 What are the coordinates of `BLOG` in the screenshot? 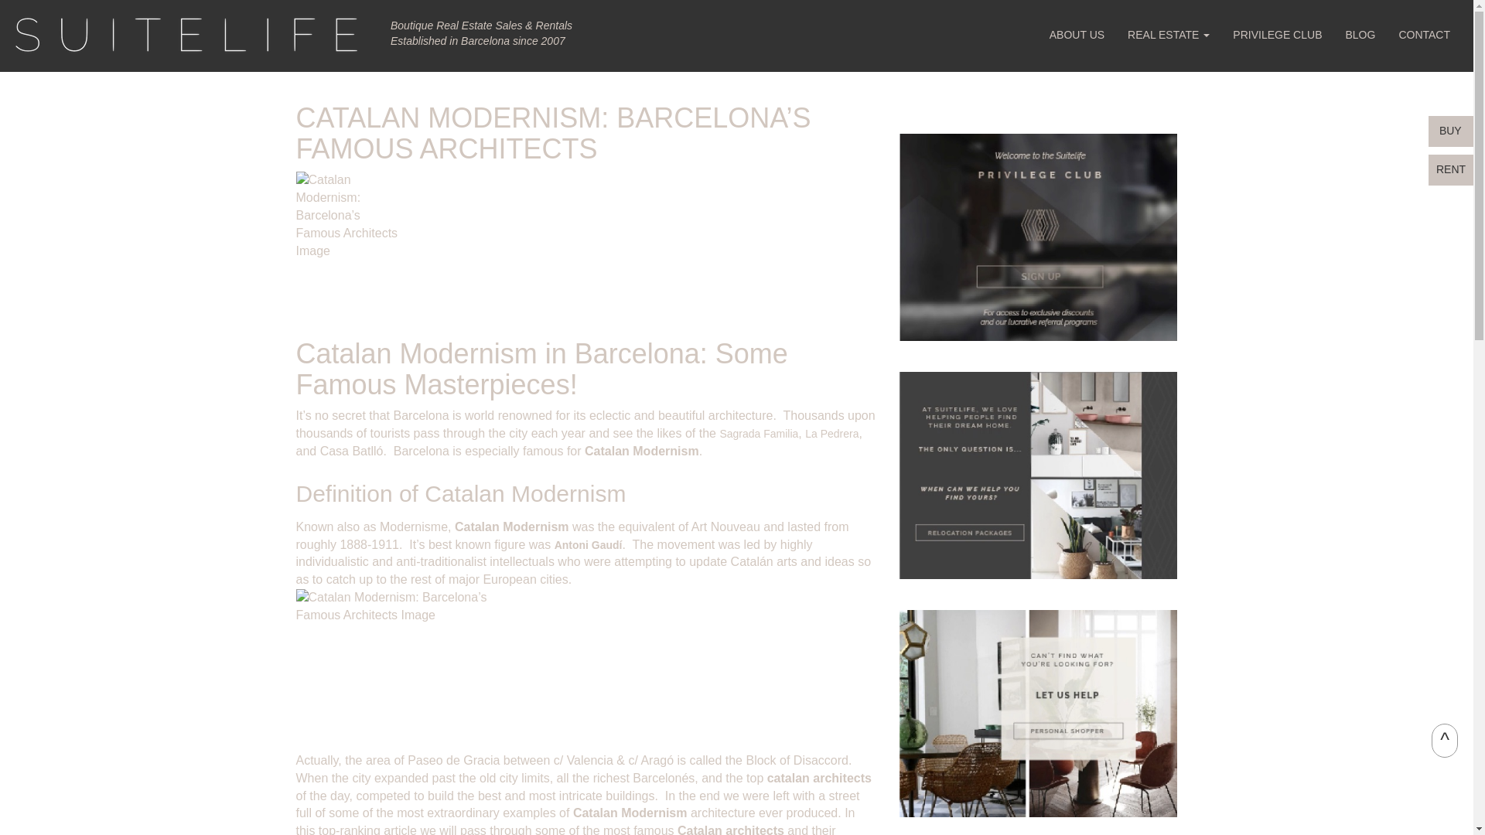 It's located at (1360, 35).